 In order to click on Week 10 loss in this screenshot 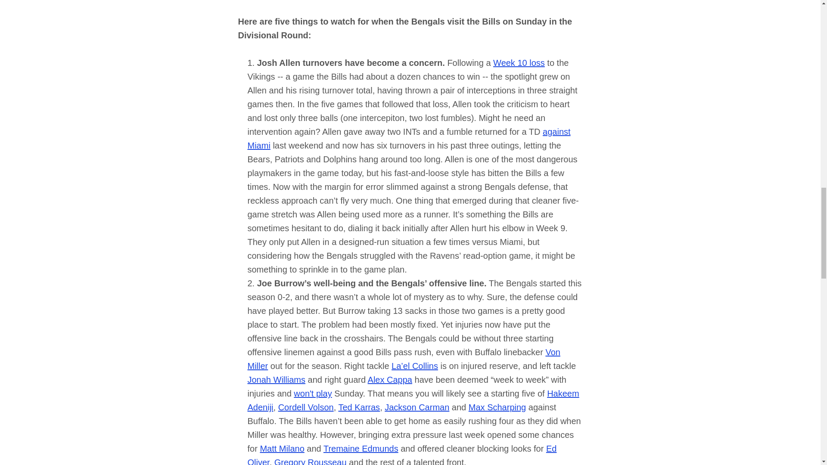, I will do `click(519, 63)`.